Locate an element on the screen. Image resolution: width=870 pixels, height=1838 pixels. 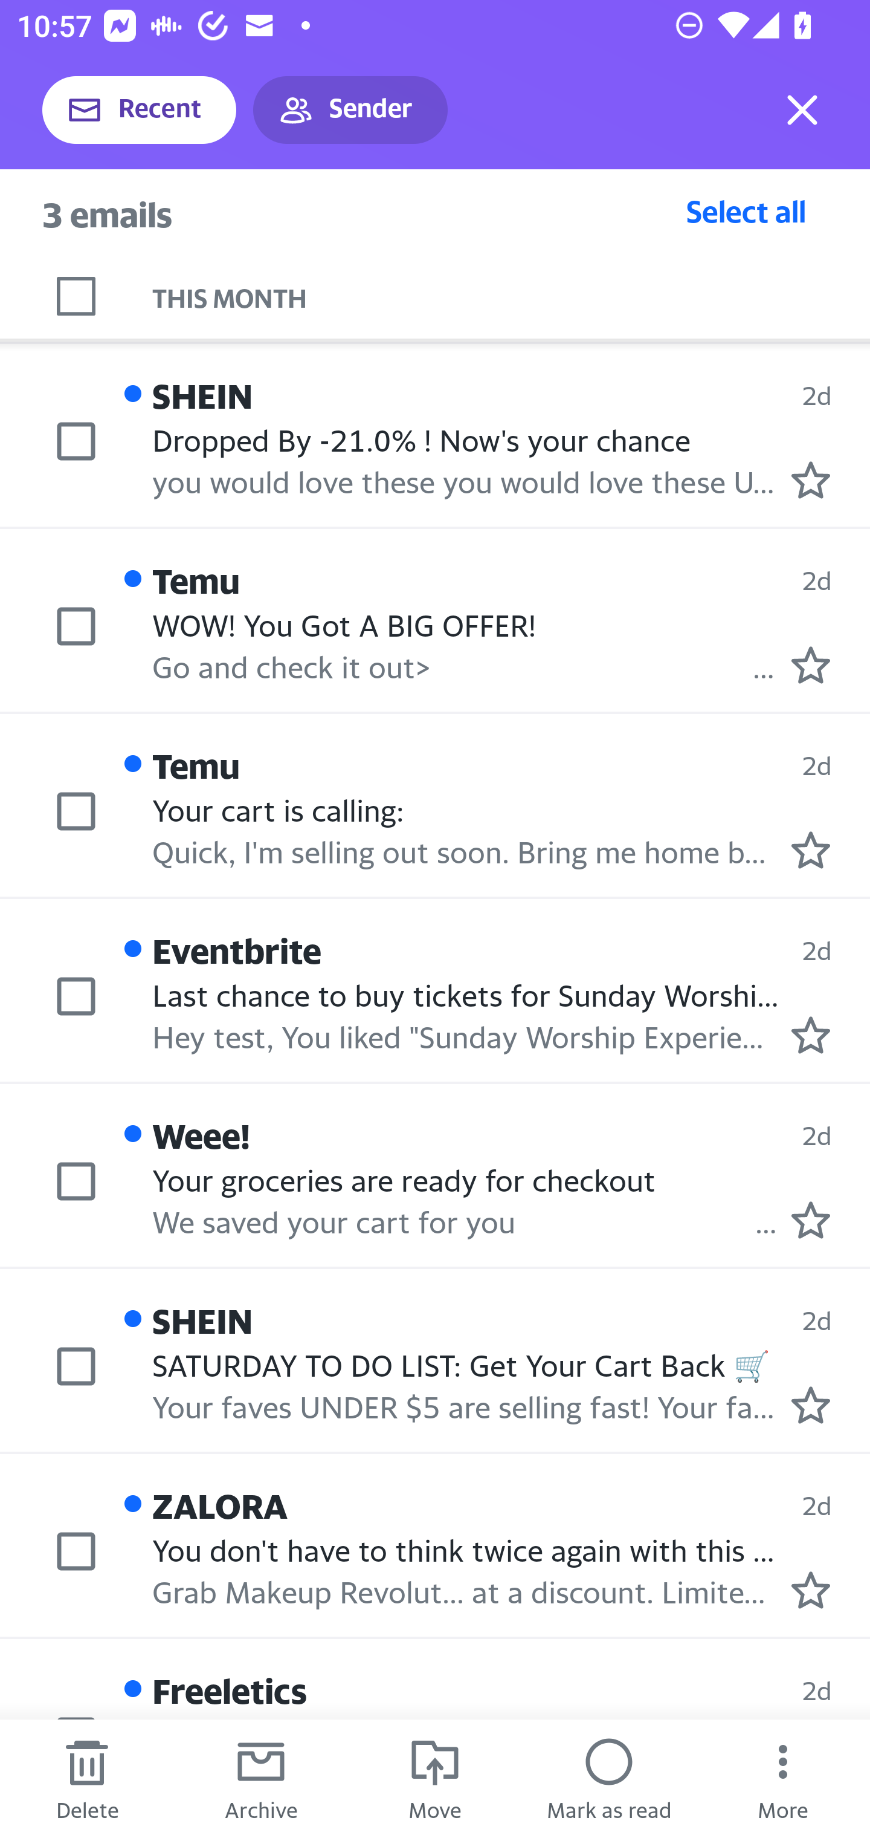
Sender is located at coordinates (350, 110).